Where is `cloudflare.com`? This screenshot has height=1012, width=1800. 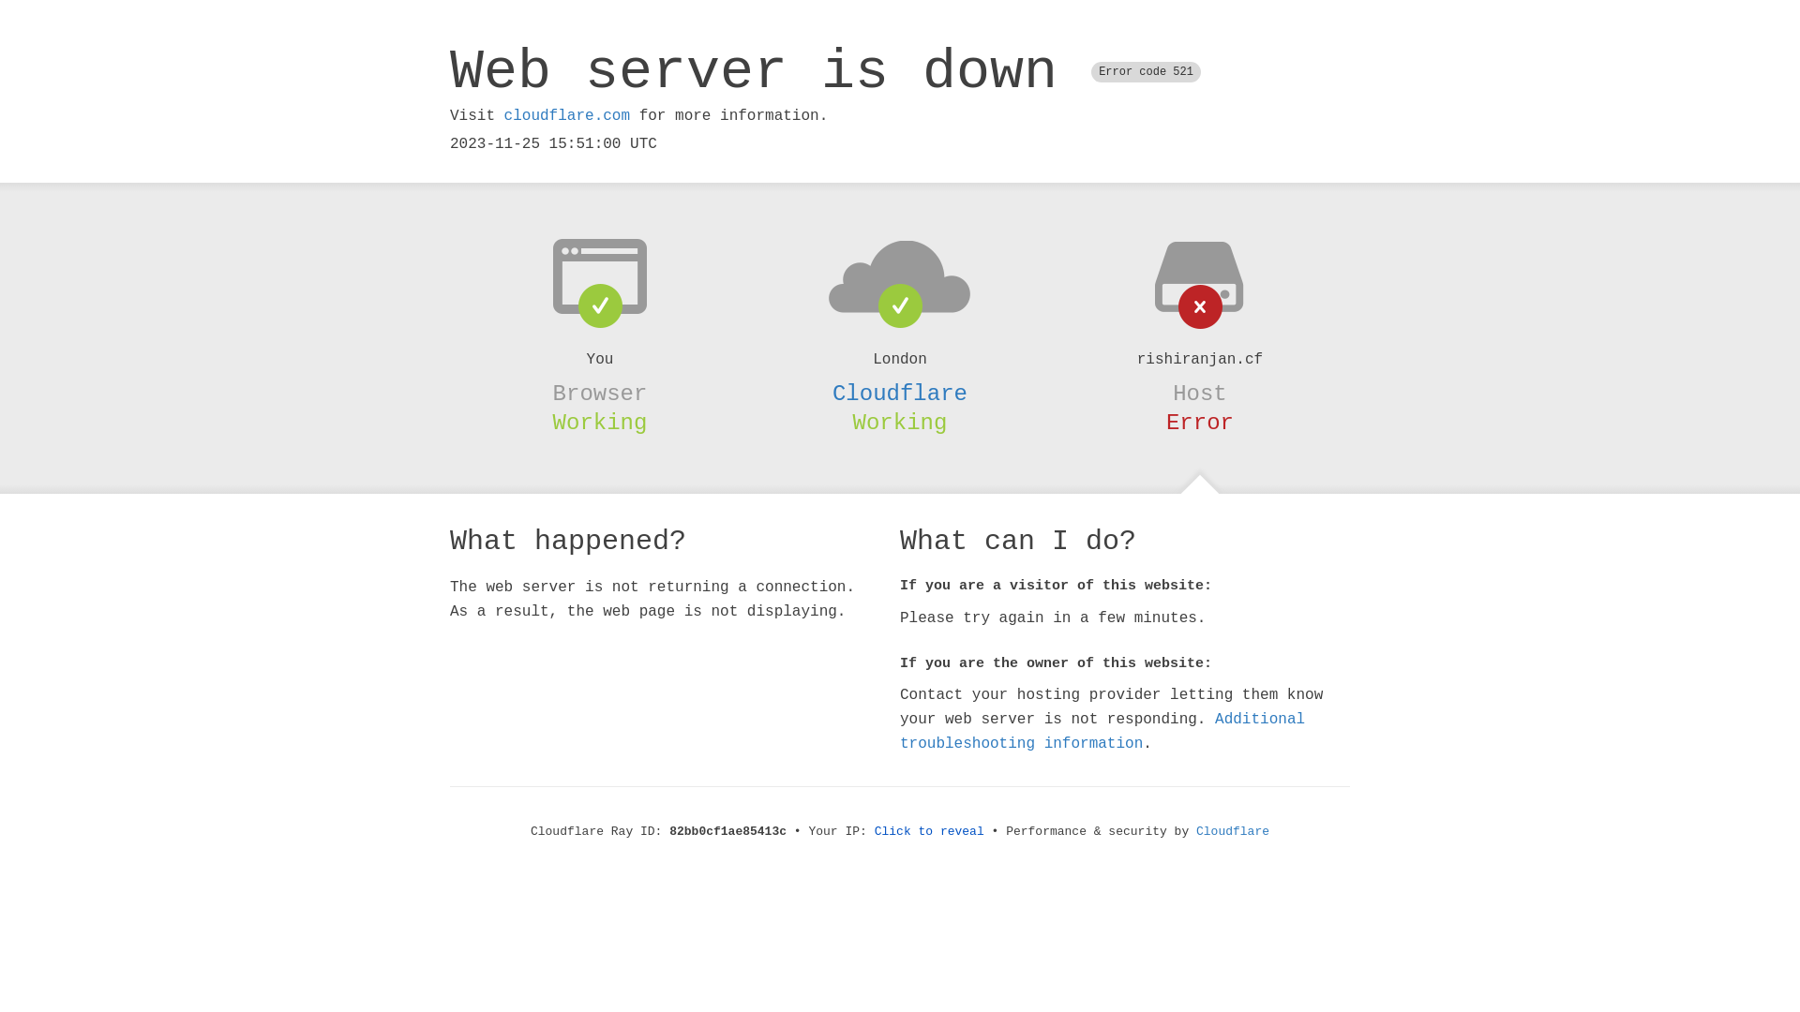
cloudflare.com is located at coordinates (567, 116).